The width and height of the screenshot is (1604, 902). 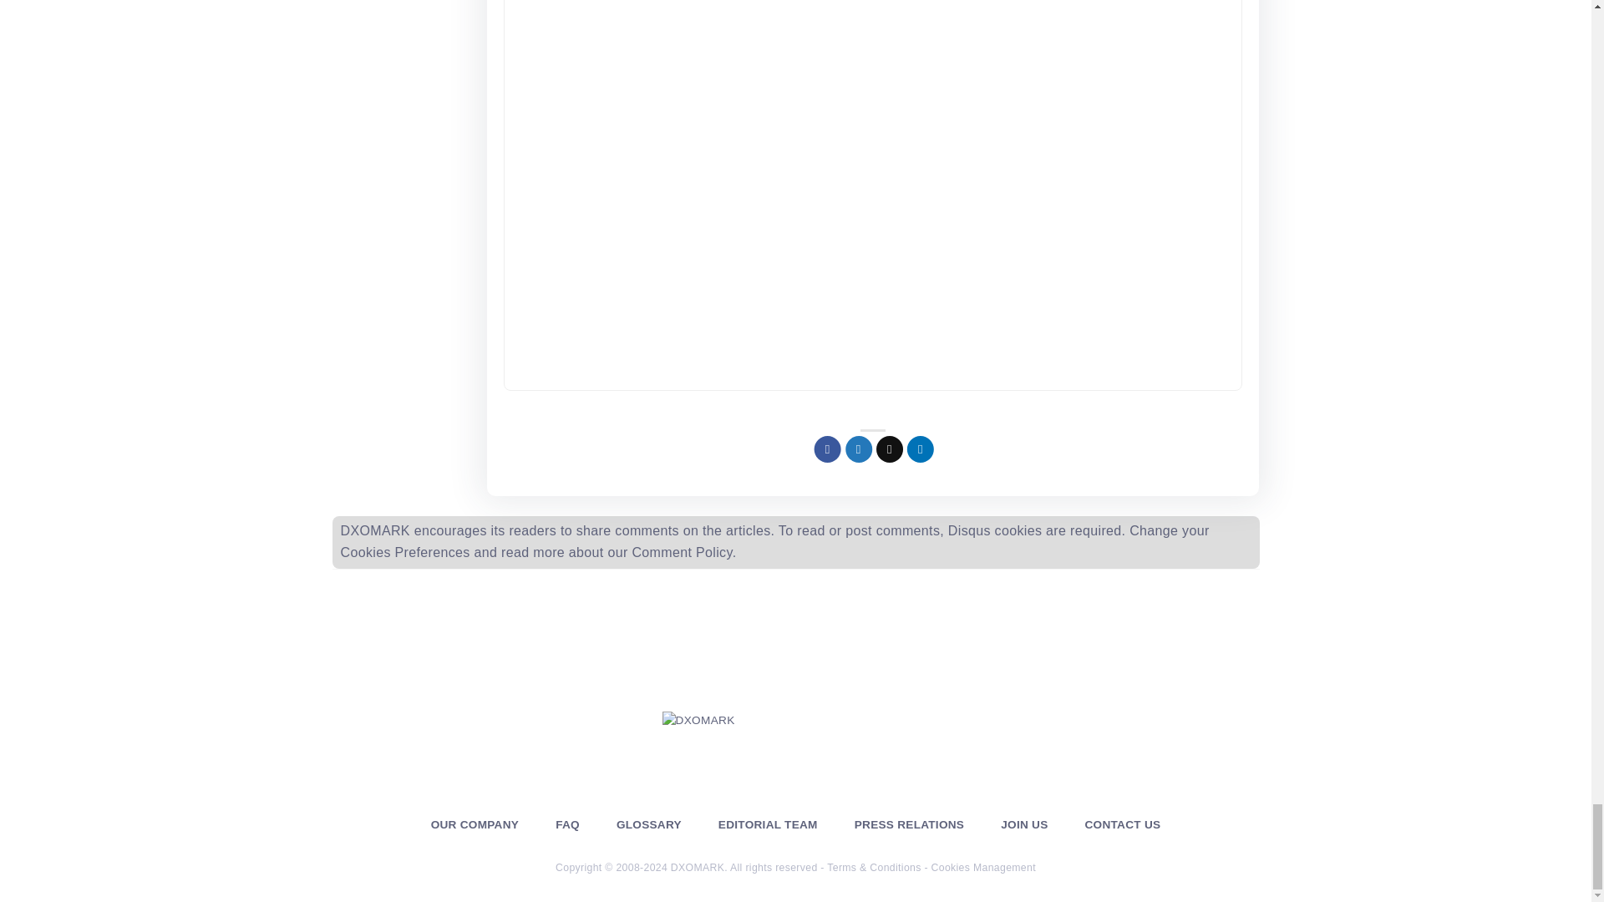 I want to click on Share on Facebook, so click(x=831, y=452).